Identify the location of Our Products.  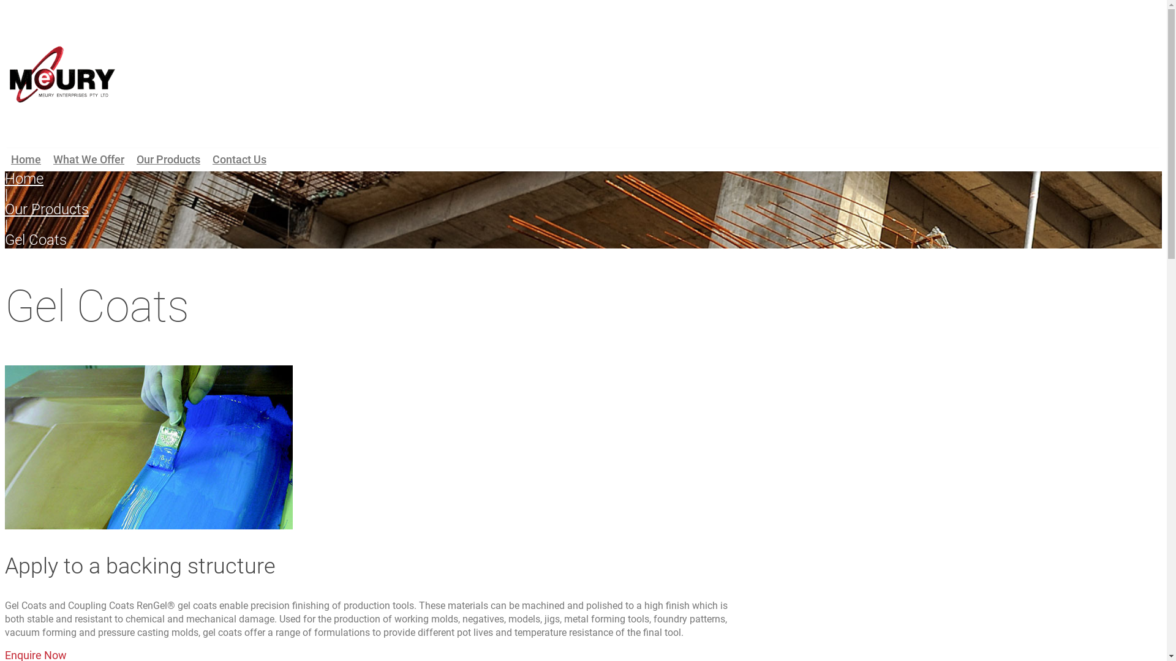
(47, 209).